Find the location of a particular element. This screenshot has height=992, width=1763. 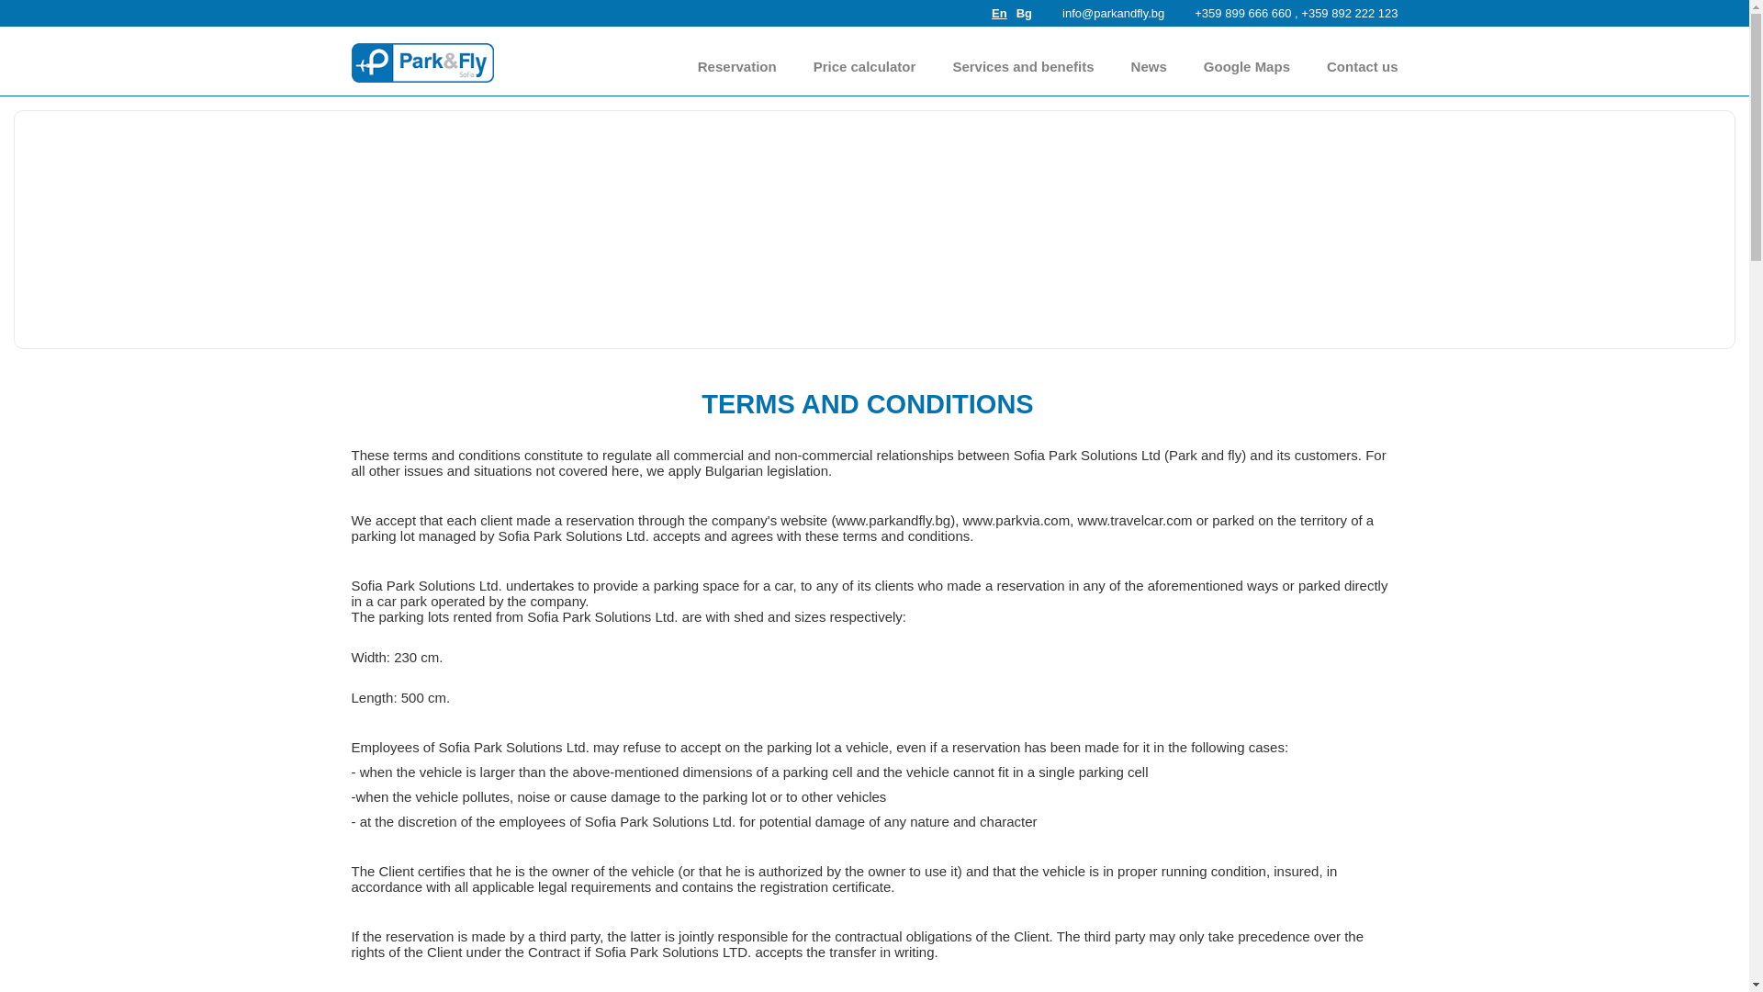

Contact us is located at coordinates (1363, 66).